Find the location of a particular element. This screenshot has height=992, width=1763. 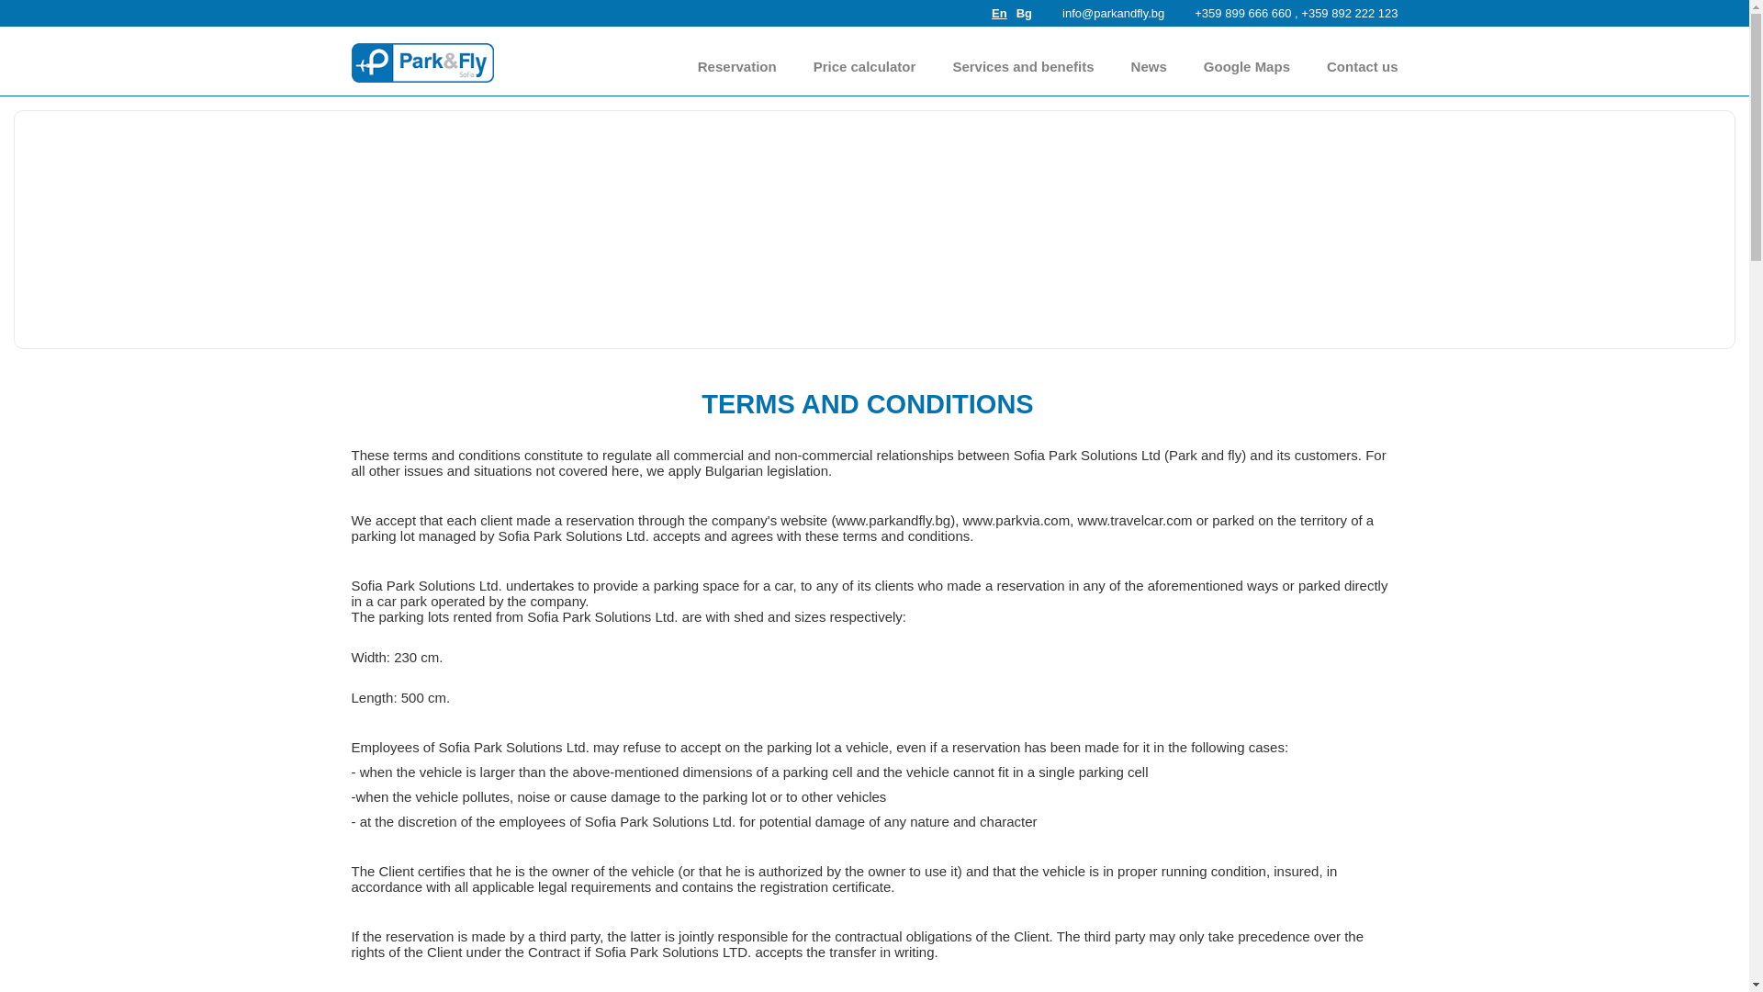

Contact us is located at coordinates (1363, 66).